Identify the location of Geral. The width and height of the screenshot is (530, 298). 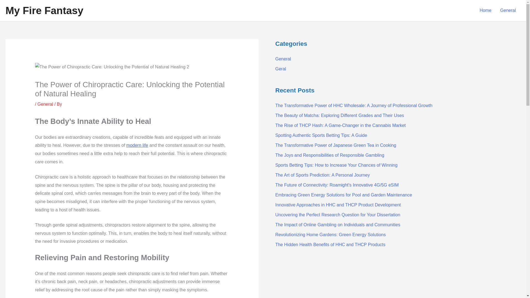
(280, 69).